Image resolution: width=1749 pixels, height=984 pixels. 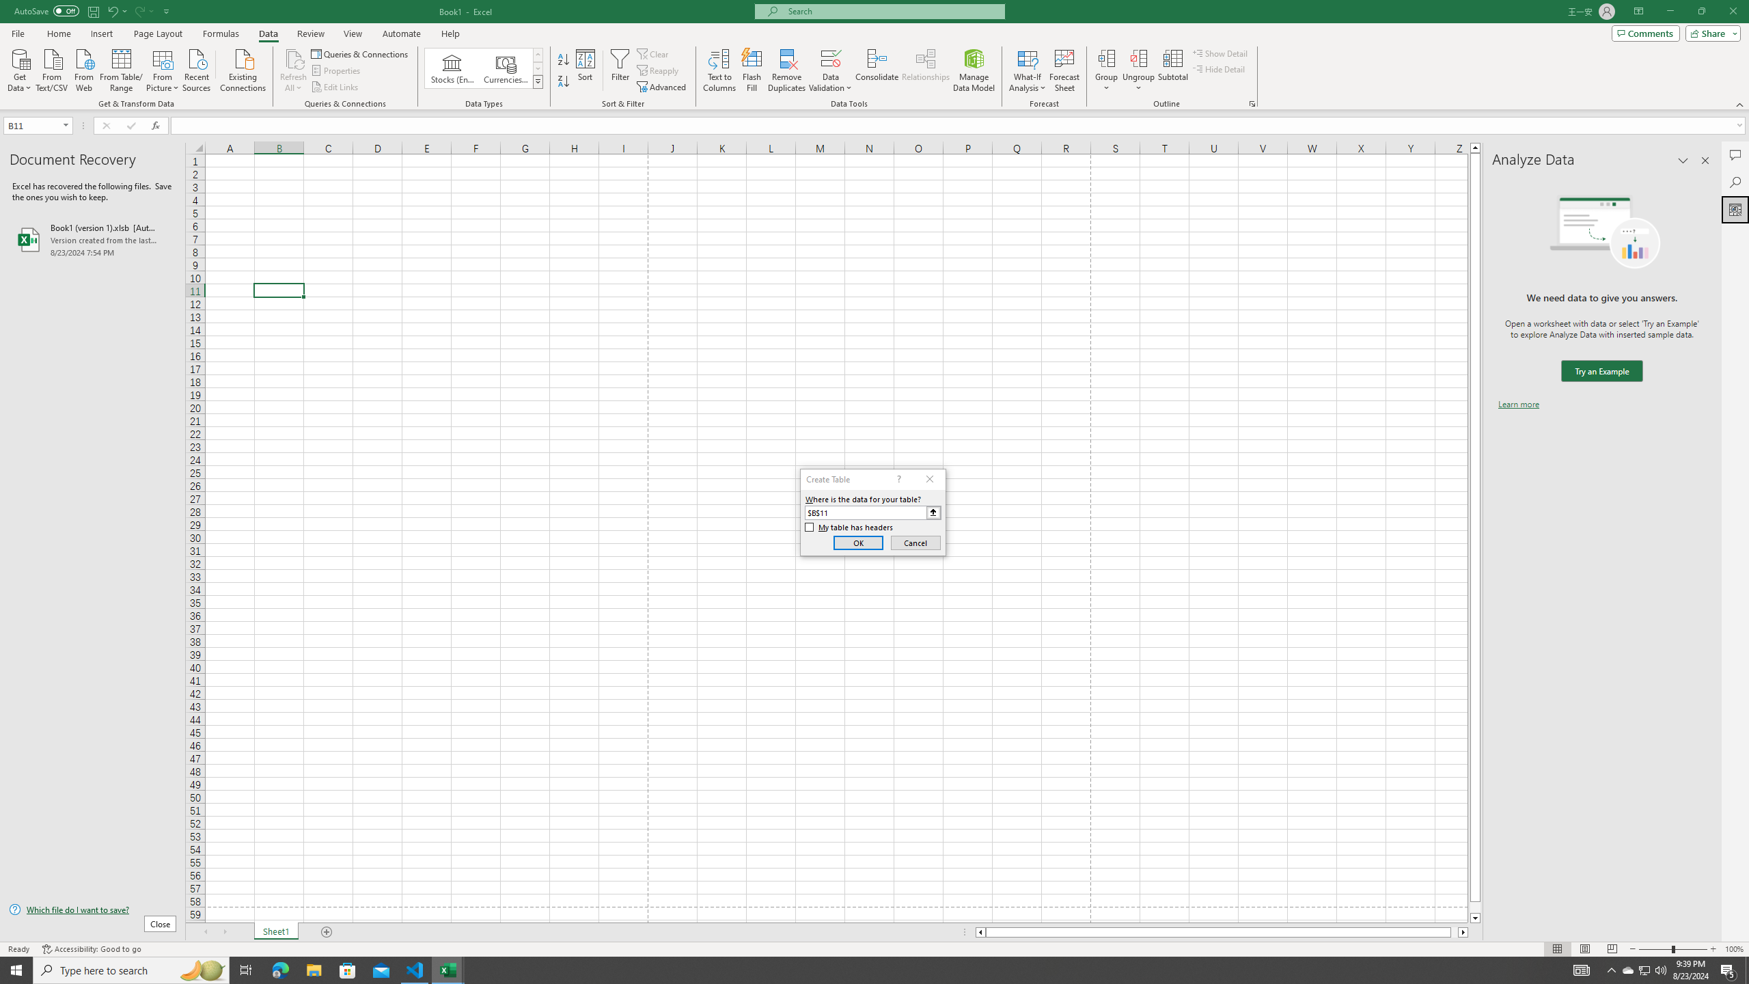 I want to click on Currencies (English), so click(x=506, y=68).